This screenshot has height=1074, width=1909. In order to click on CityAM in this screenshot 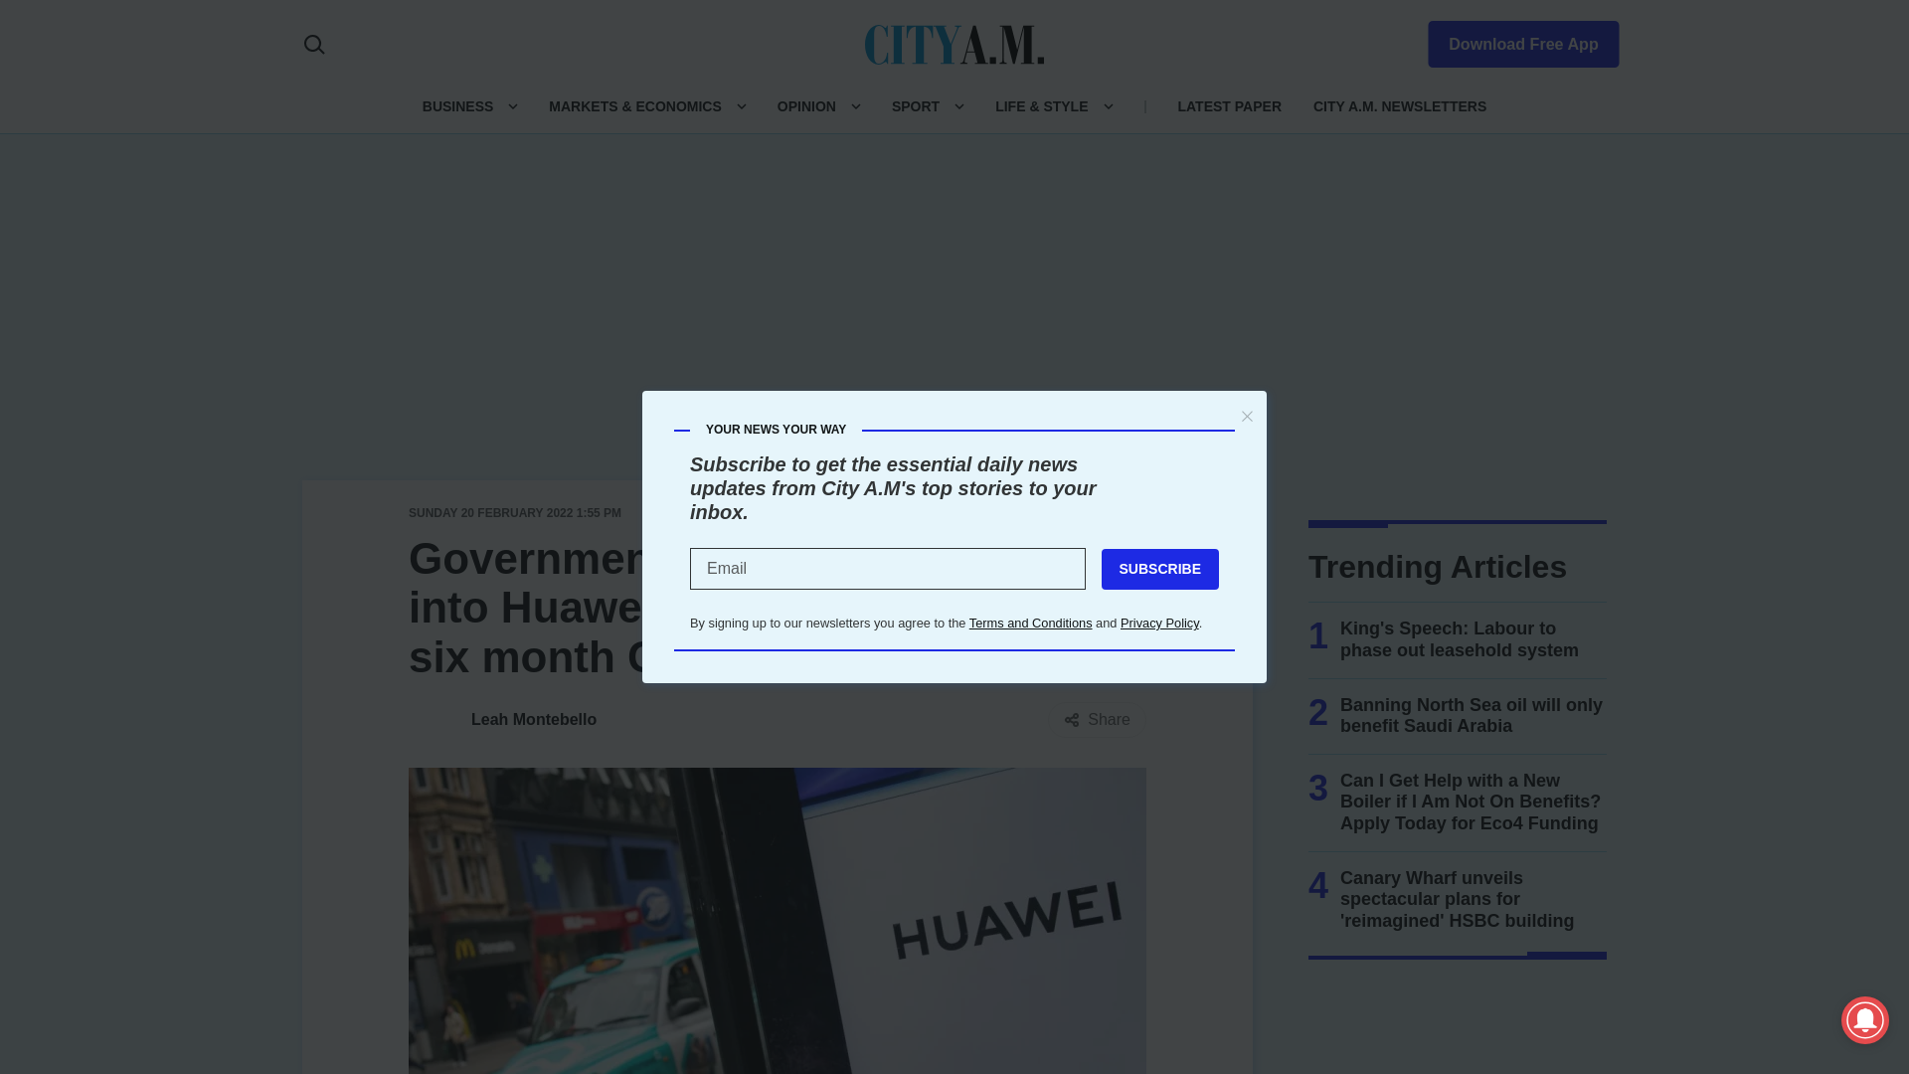, I will do `click(954, 43)`.